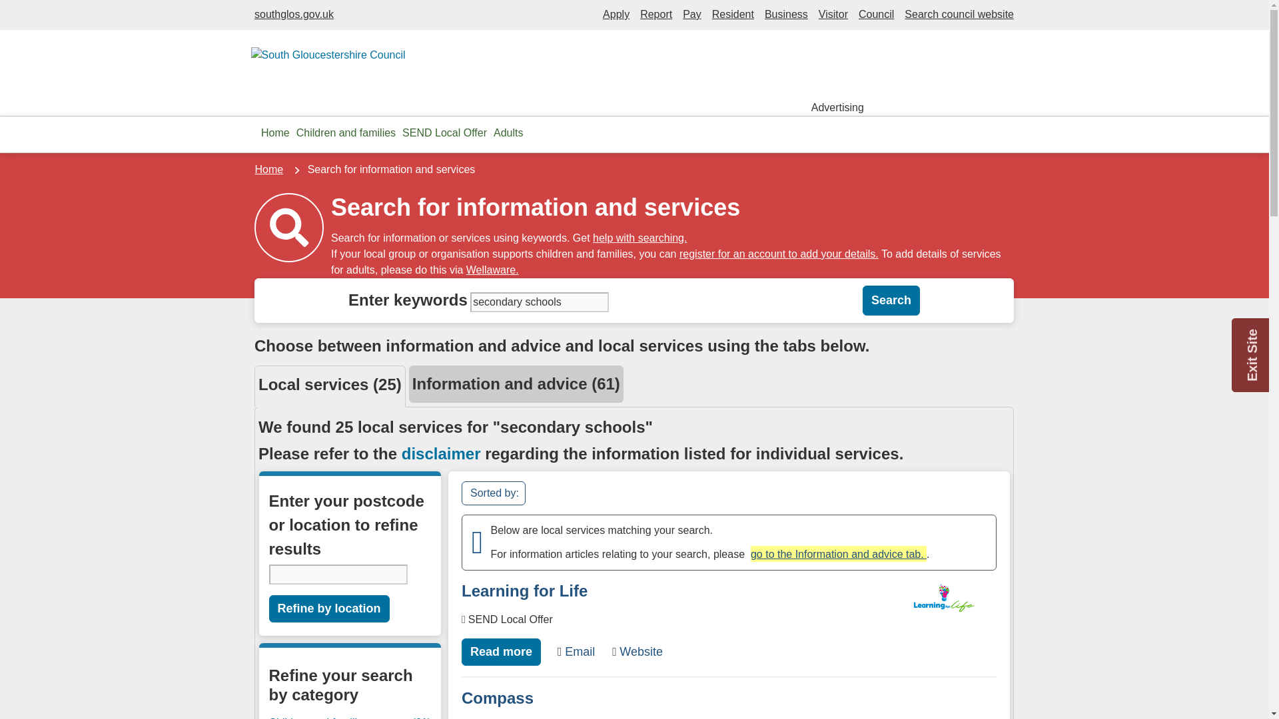 The image size is (1279, 719). Describe the element at coordinates (346, 134) in the screenshot. I see `Children and families` at that location.